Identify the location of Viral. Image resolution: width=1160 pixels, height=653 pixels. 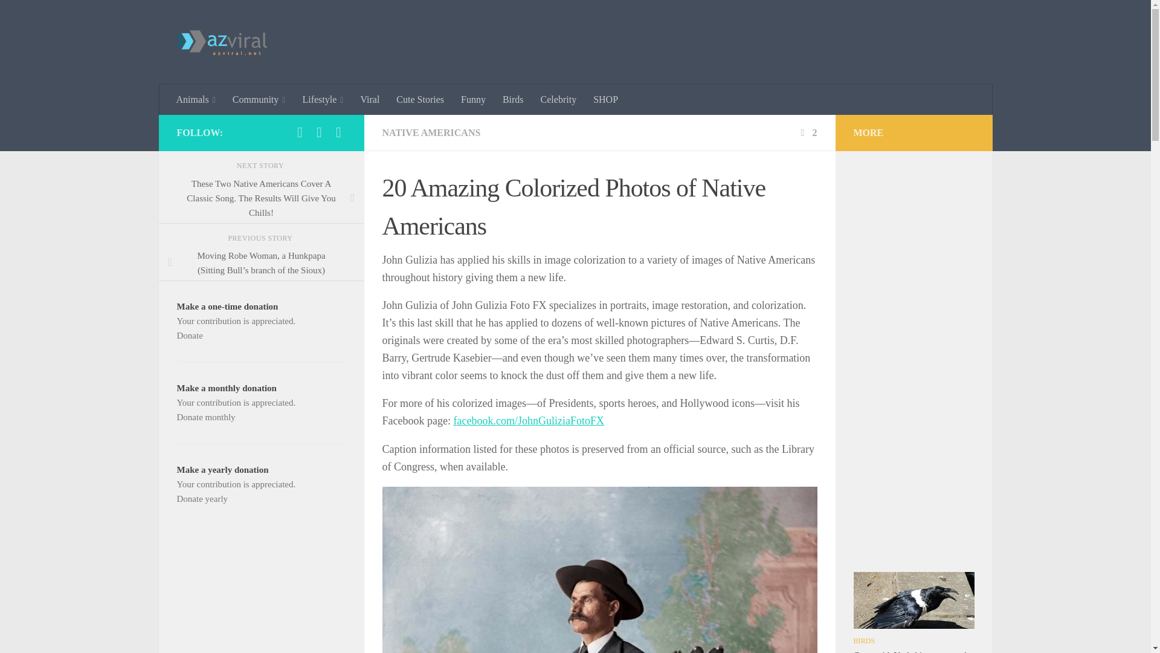
(369, 100).